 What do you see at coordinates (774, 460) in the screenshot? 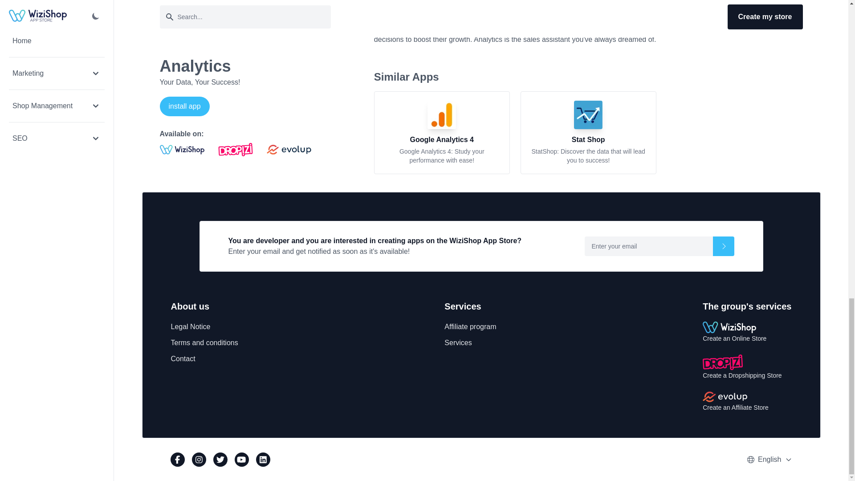
I see `English` at bounding box center [774, 460].